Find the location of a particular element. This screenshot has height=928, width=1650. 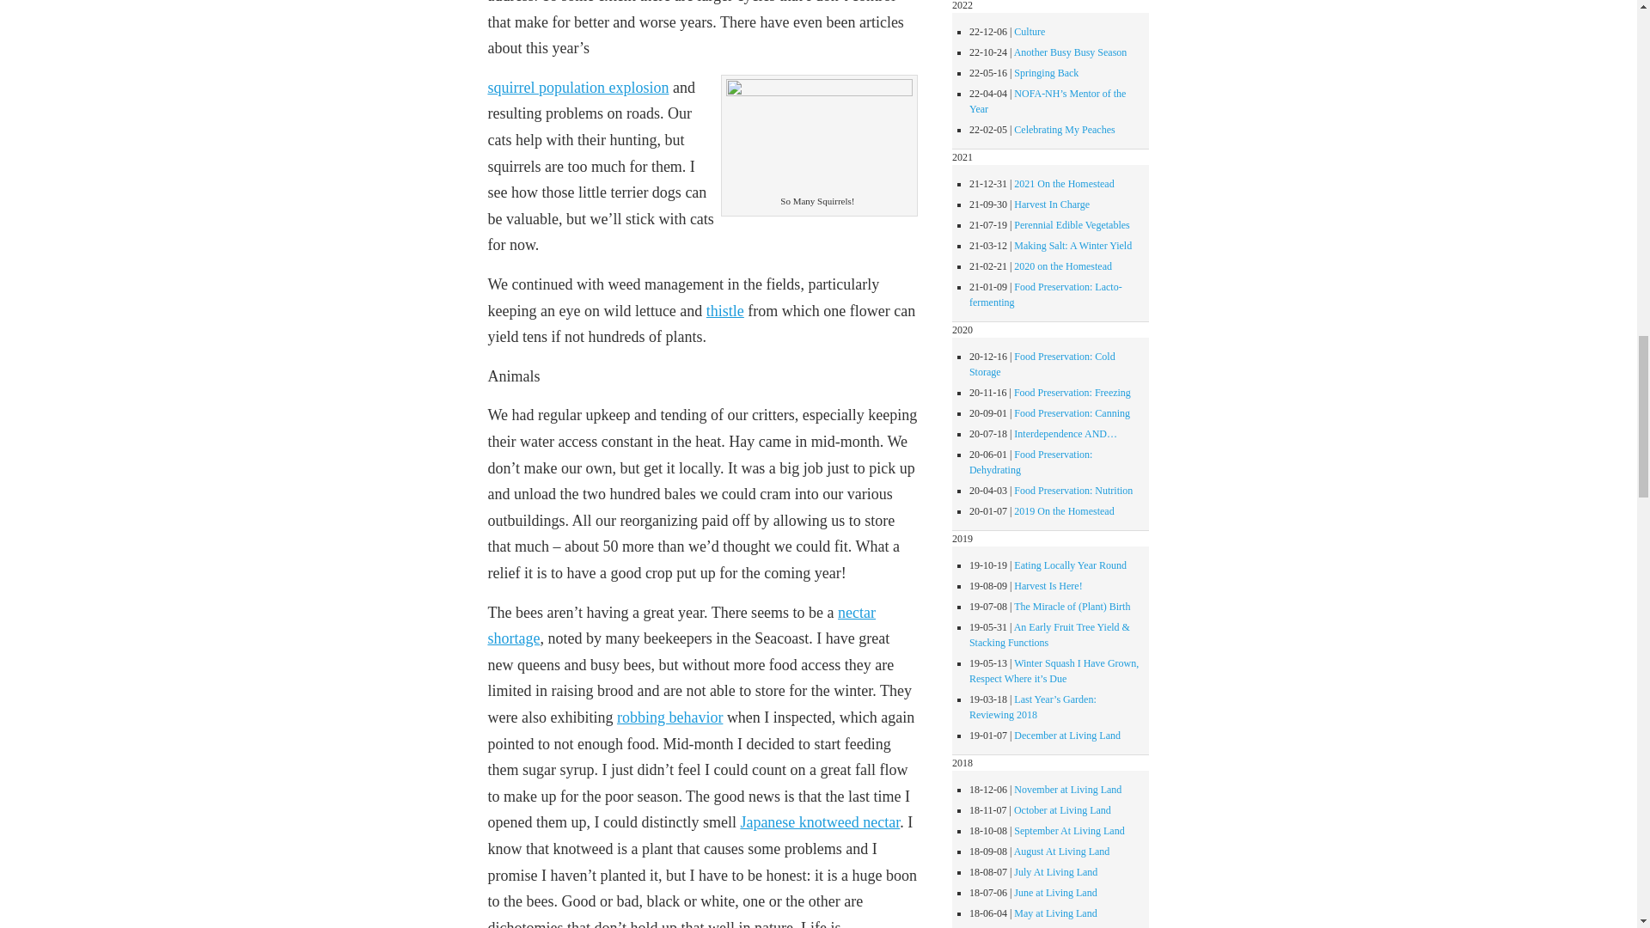

robbing behavior is located at coordinates (669, 717).